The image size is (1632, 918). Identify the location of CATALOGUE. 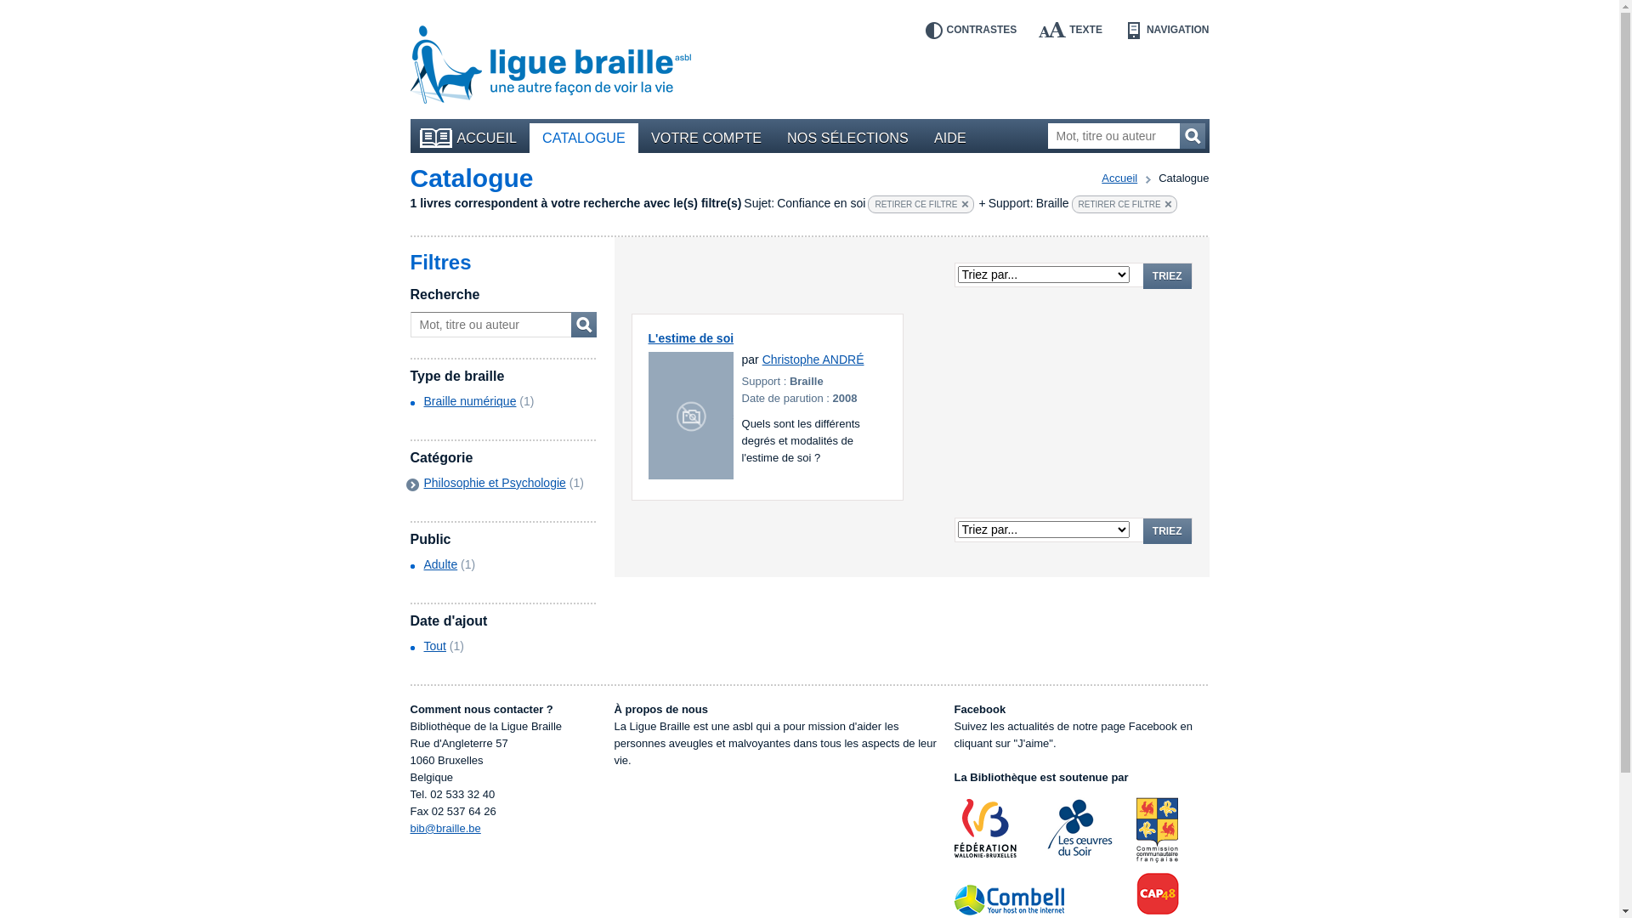
(584, 138).